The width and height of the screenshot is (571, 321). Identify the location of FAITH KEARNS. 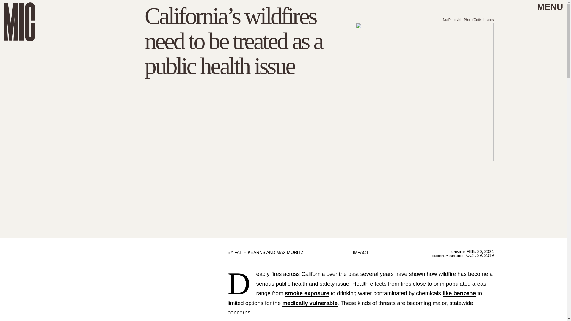
(250, 252).